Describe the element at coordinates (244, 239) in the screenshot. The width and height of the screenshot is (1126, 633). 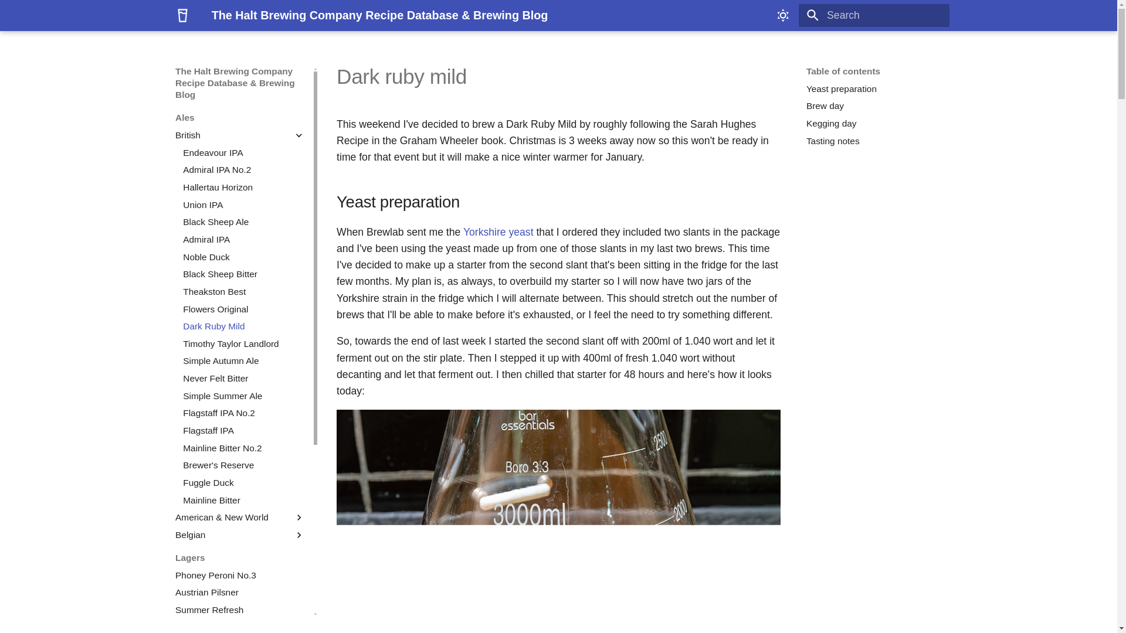
I see `Admiral IPA` at that location.